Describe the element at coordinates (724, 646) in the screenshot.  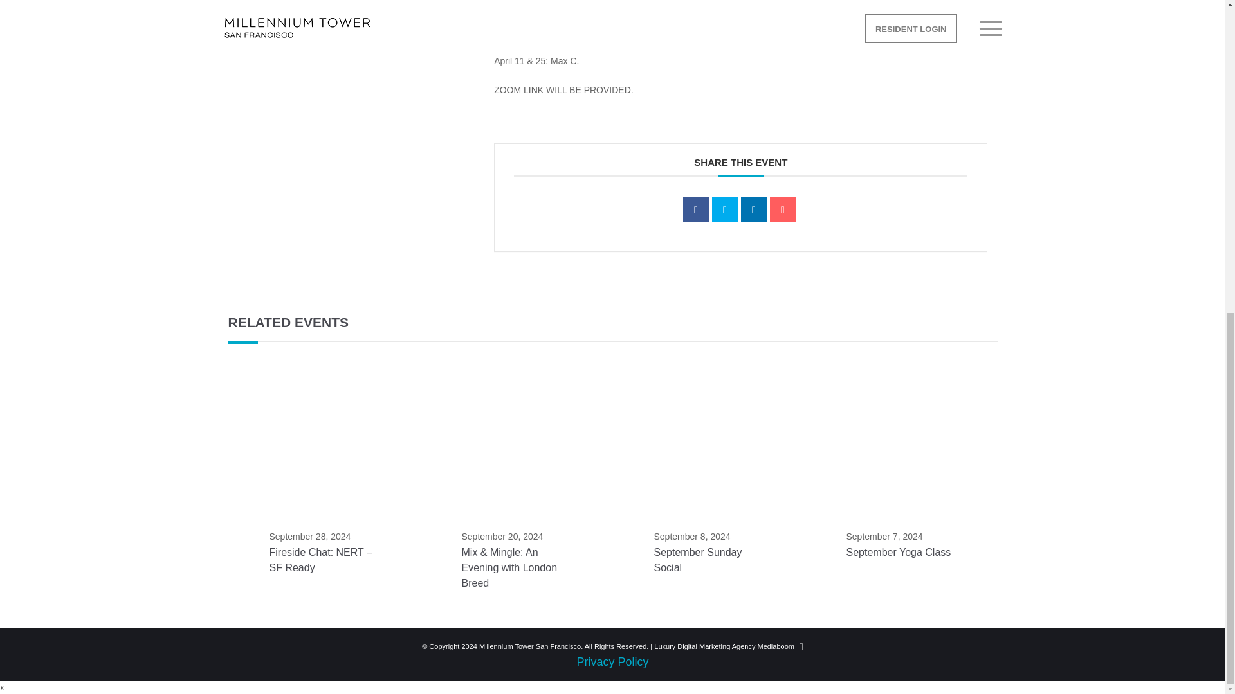
I see `Luxury Digital Marketing Agency Mediaboom` at that location.